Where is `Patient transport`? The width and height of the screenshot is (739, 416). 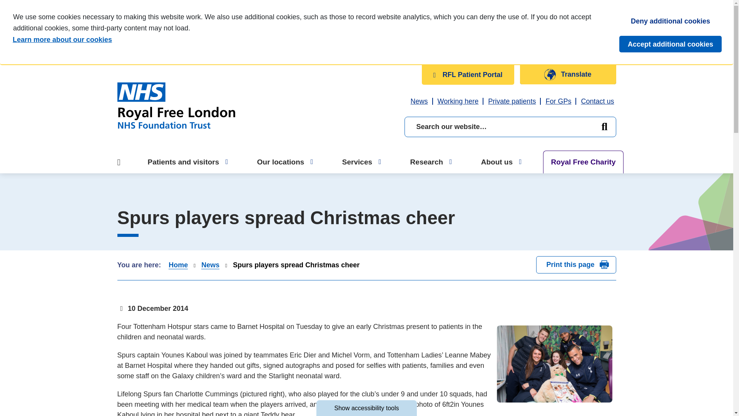 Patient transport is located at coordinates (154, 75).